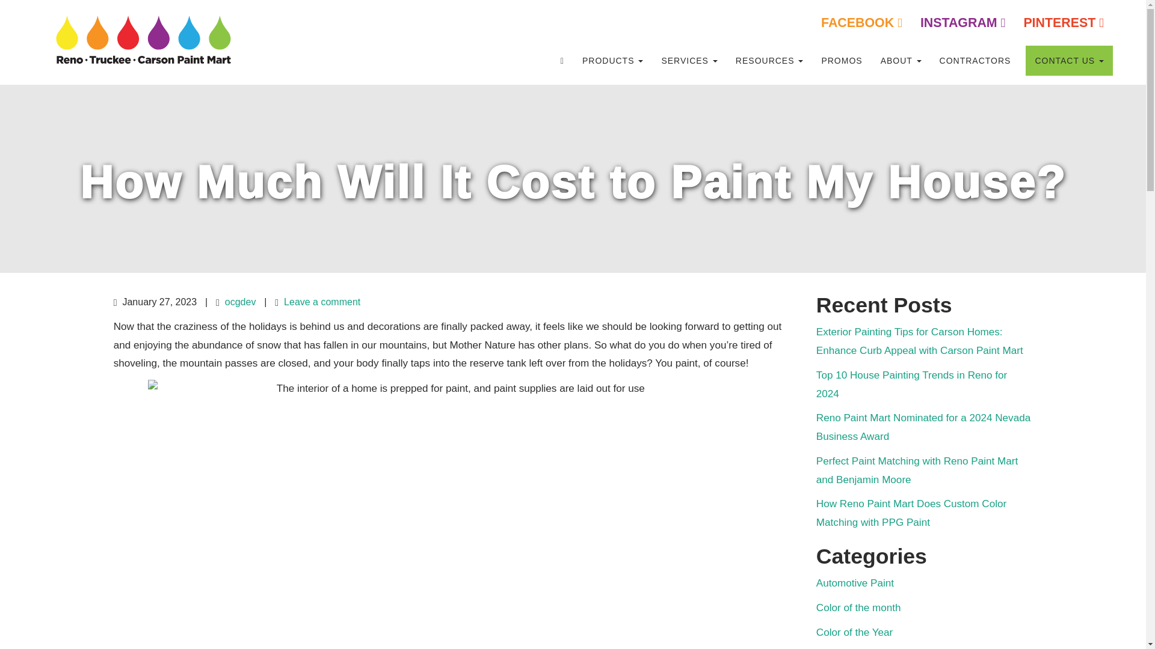 Image resolution: width=1155 pixels, height=649 pixels. I want to click on CONTACT US, so click(1069, 60).